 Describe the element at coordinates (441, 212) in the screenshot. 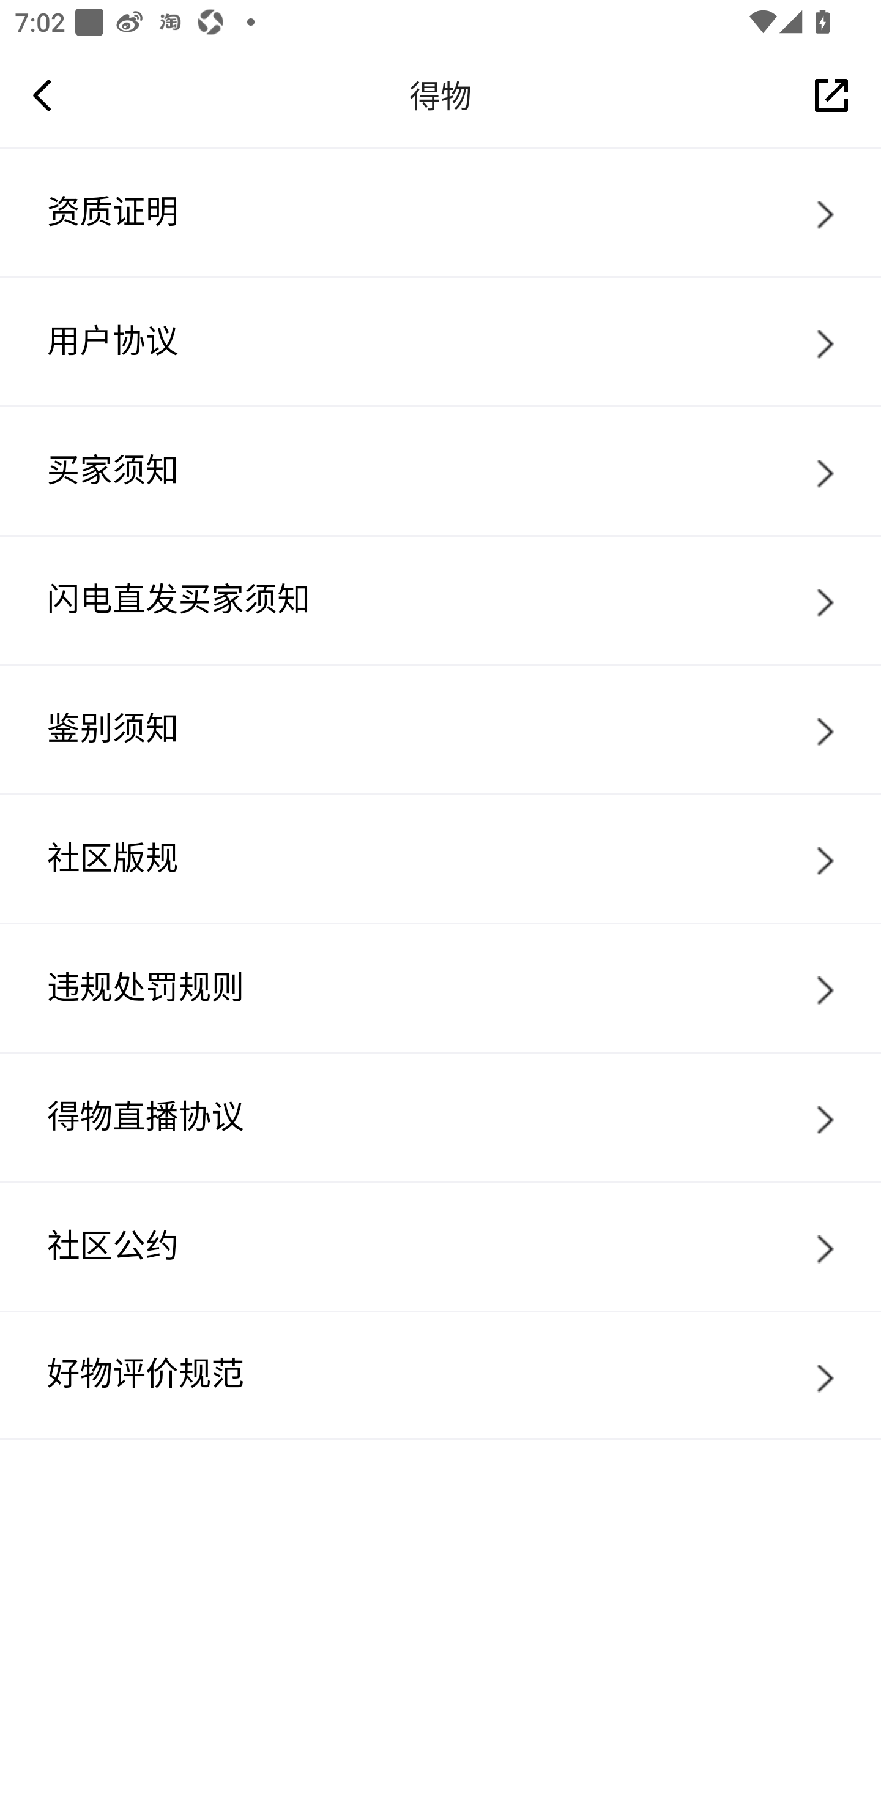

I see `资质证明 arrow` at that location.